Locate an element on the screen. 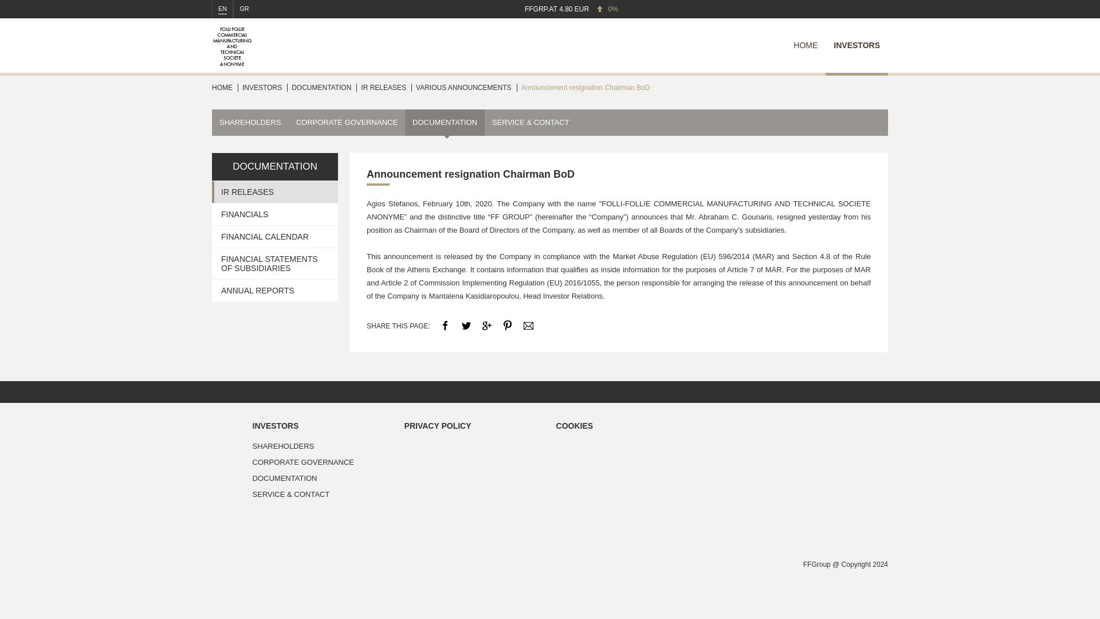 Image resolution: width=1100 pixels, height=619 pixels. VARIOUS ANNOUNCEMENTS is located at coordinates (463, 88).